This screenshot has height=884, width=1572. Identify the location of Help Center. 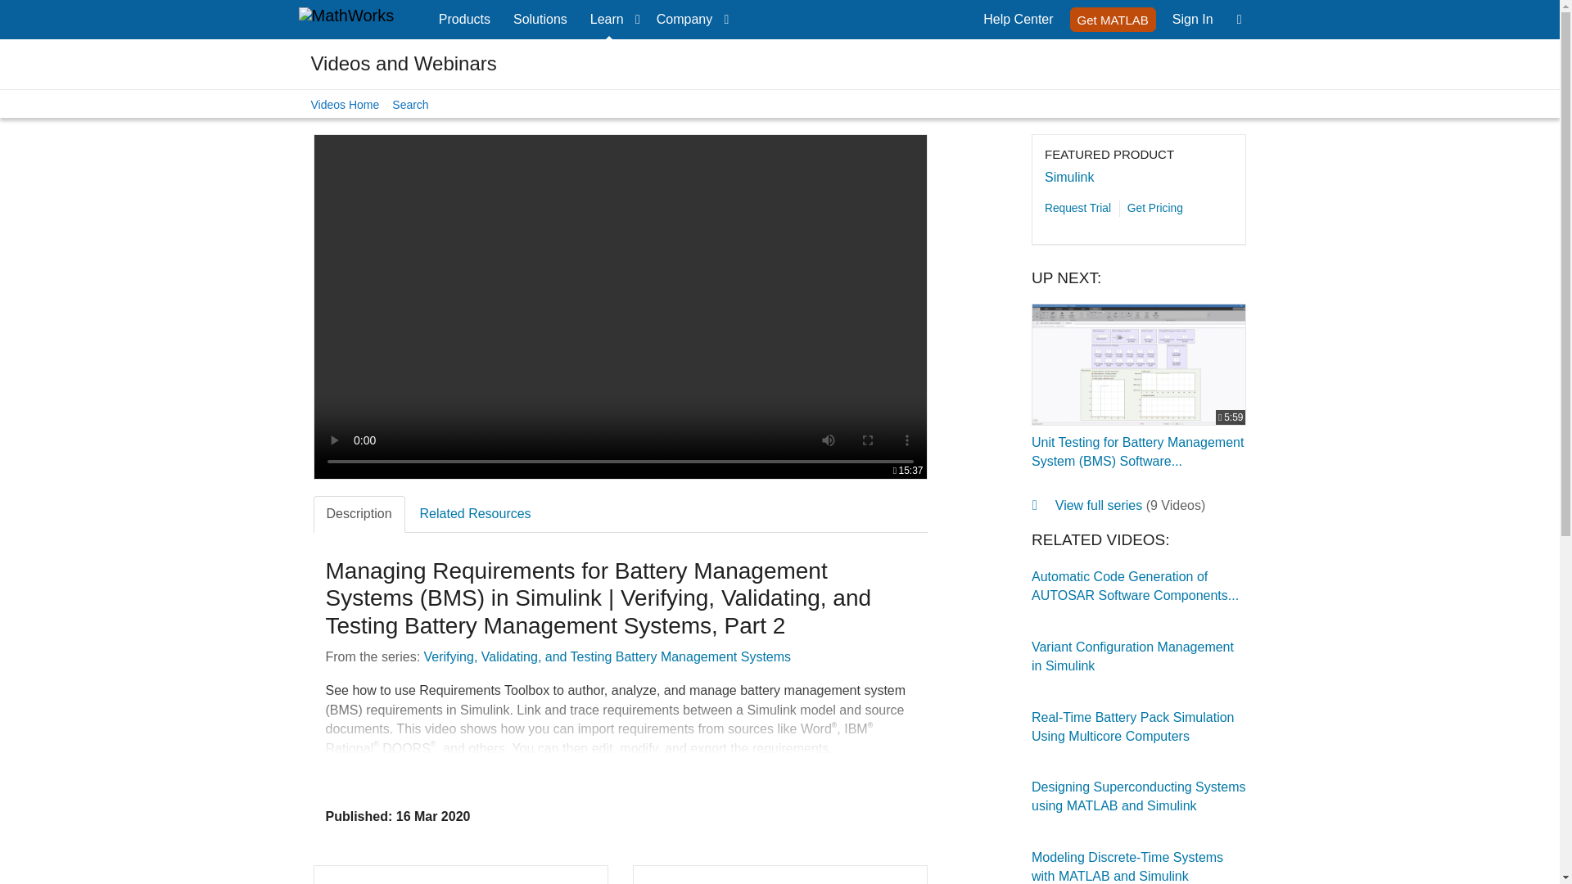
(1113, 19).